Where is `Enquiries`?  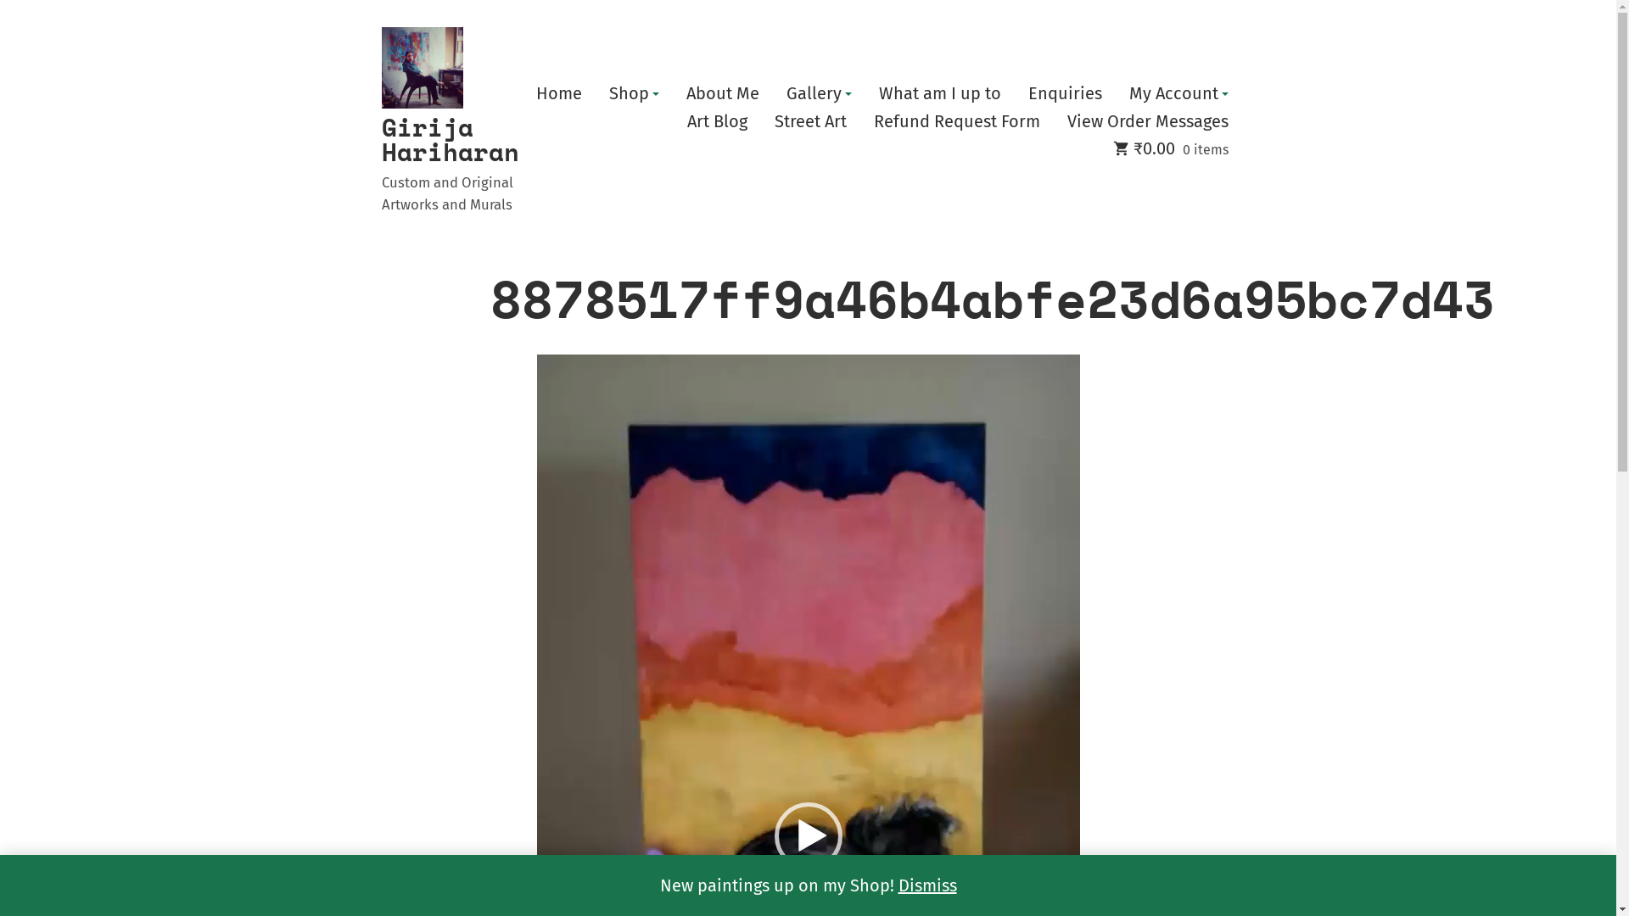
Enquiries is located at coordinates (1066, 94).